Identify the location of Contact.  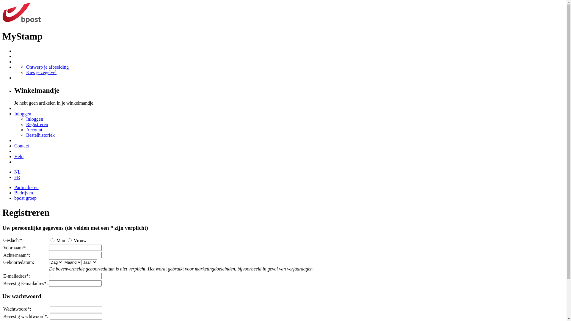
(22, 146).